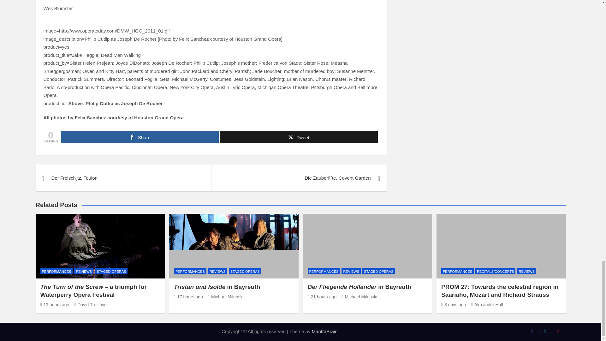 The width and height of the screenshot is (606, 341). Describe the element at coordinates (56, 271) in the screenshot. I see `PERFORMANCES` at that location.